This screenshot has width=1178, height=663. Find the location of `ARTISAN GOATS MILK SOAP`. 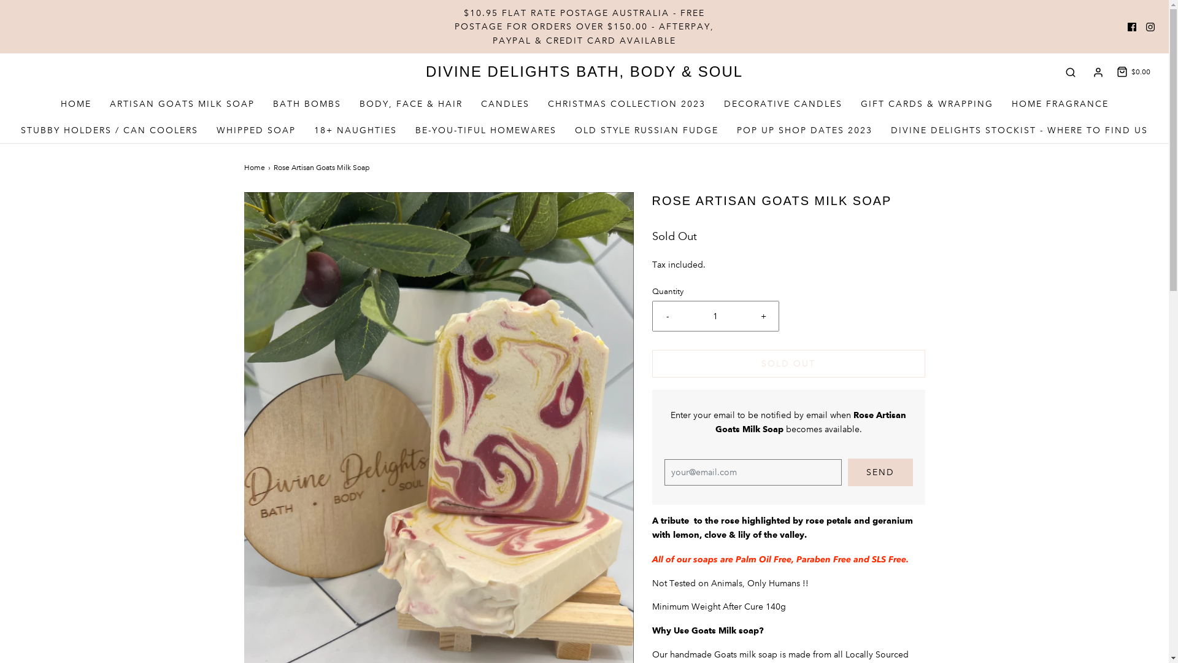

ARTISAN GOATS MILK SOAP is located at coordinates (182, 104).